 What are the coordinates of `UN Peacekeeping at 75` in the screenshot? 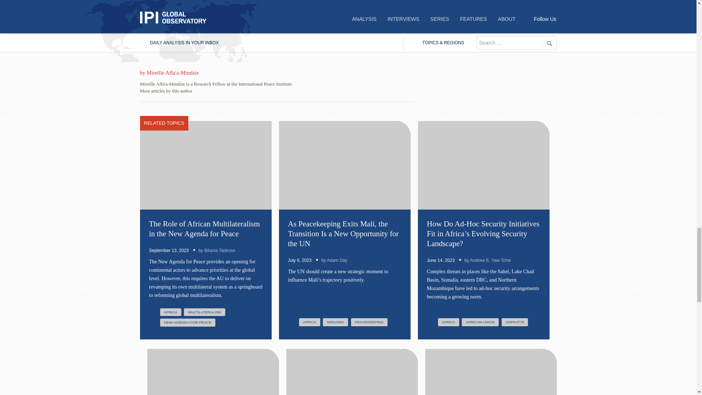 It's located at (515, 322).